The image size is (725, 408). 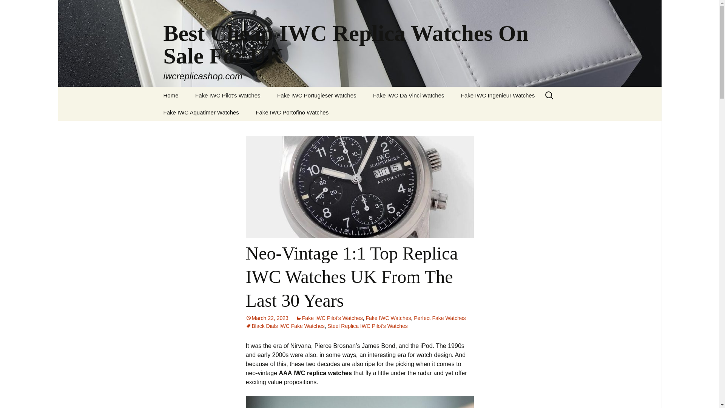 What do you see at coordinates (367, 326) in the screenshot?
I see `Steel Replica IWC Pilot's Watches` at bounding box center [367, 326].